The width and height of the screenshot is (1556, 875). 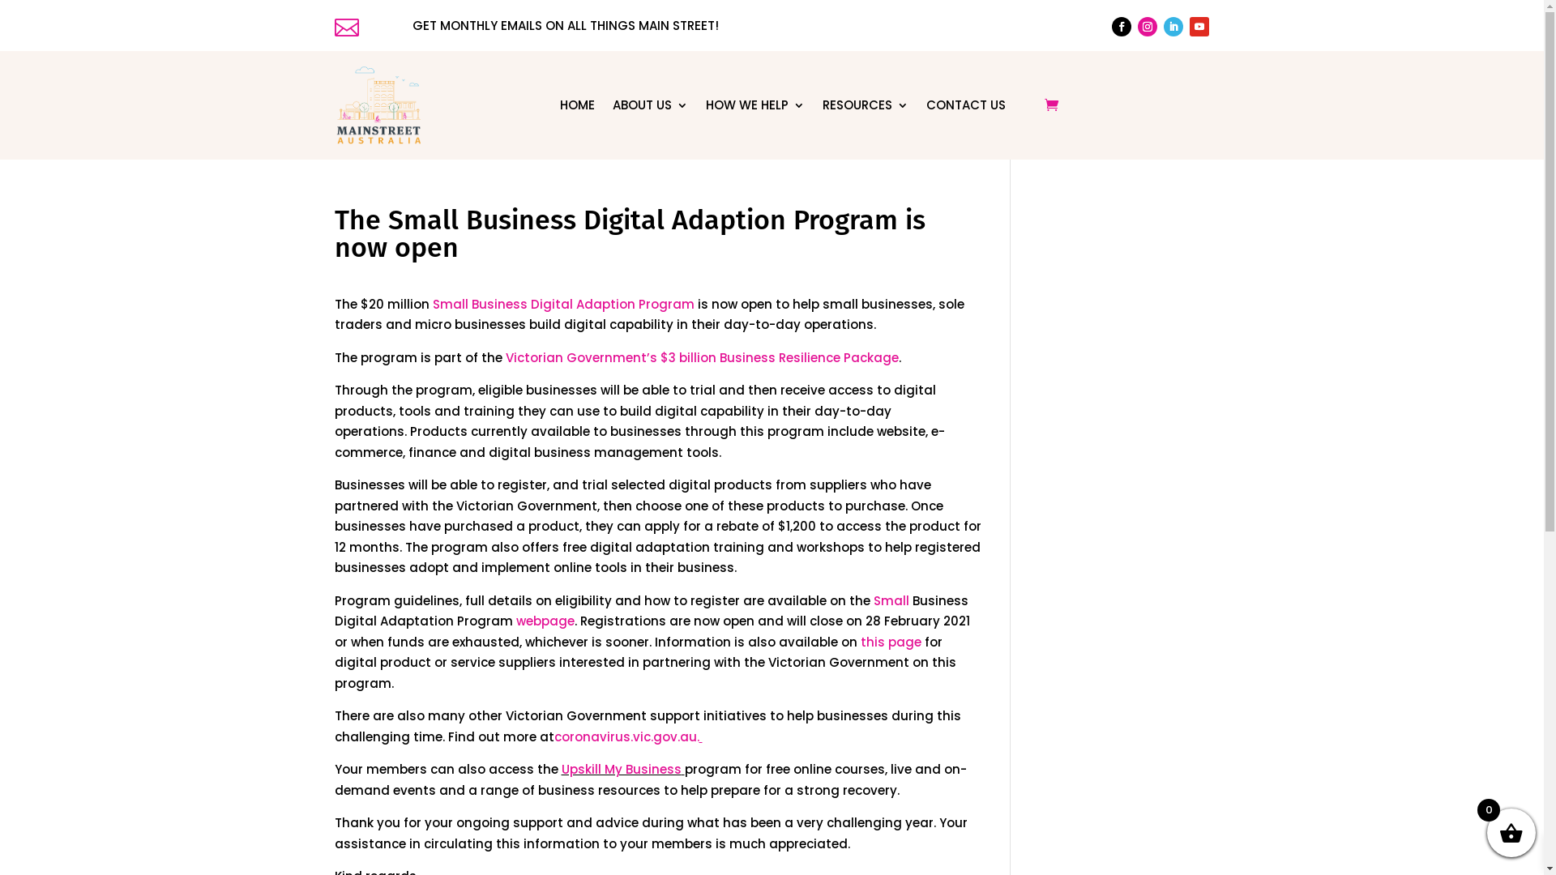 I want to click on this page, so click(x=891, y=642).